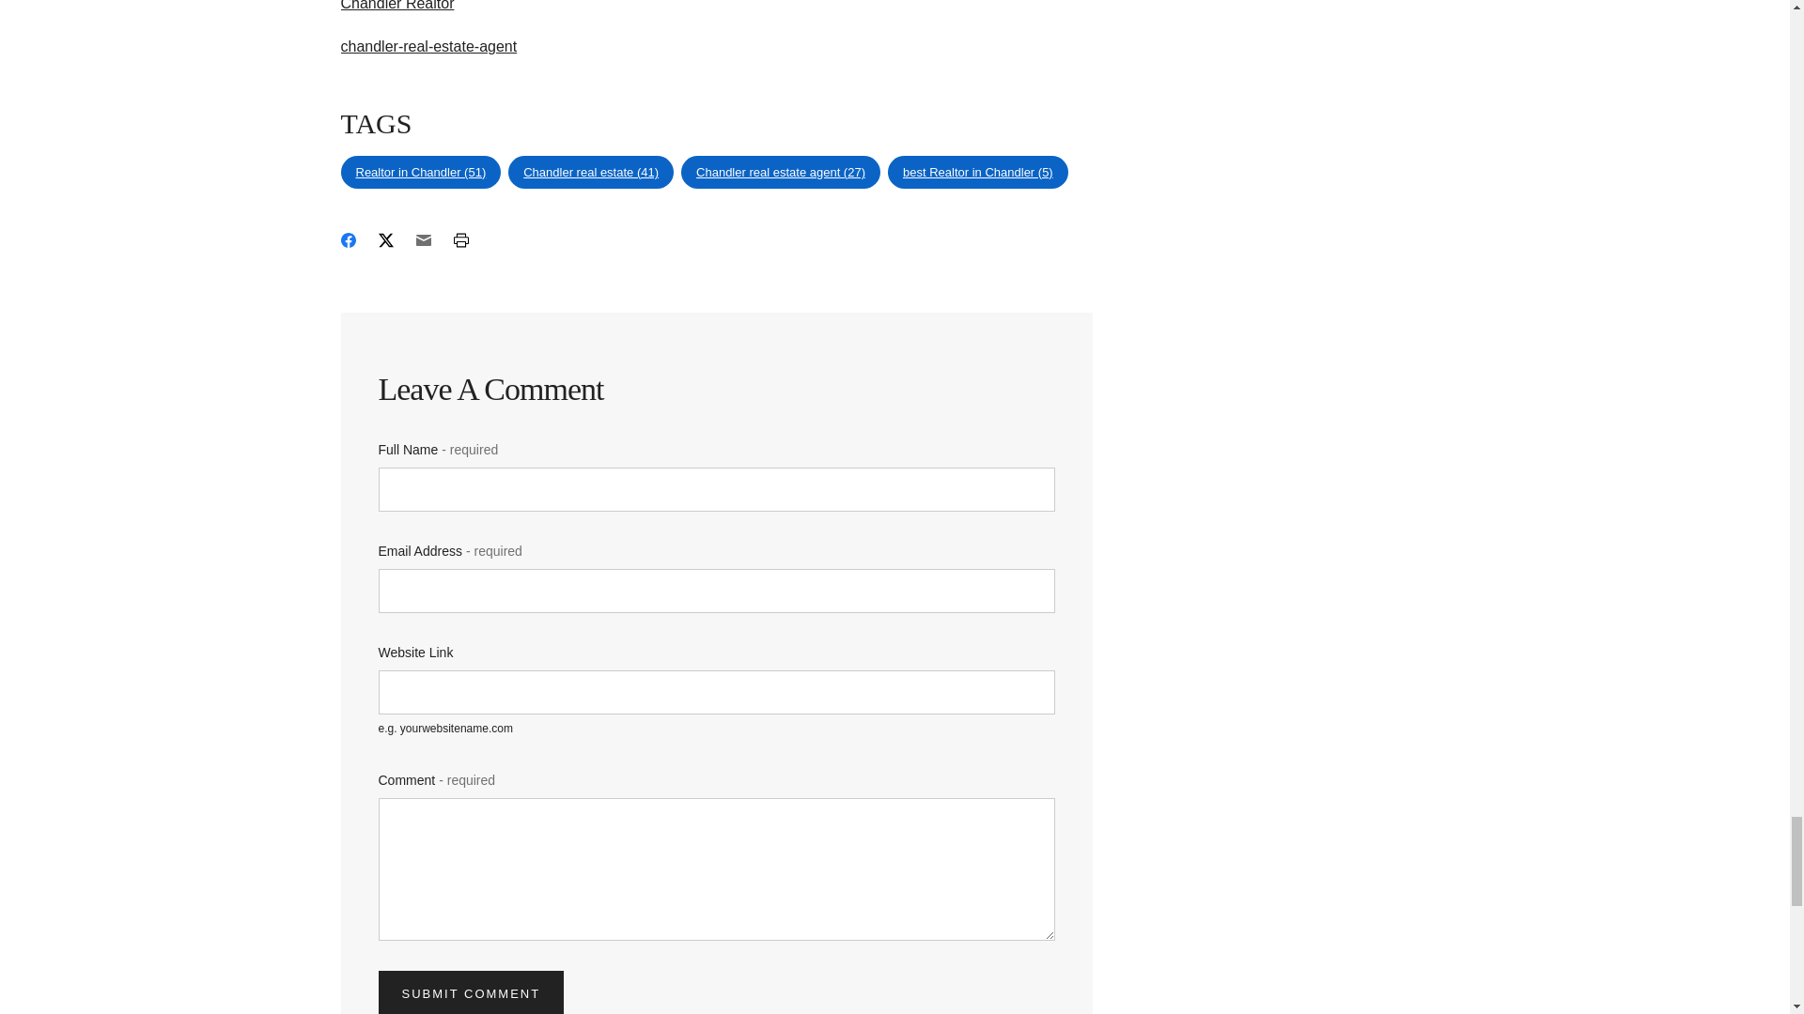 This screenshot has width=1804, height=1014. I want to click on Chandler Realtor, so click(397, 6).